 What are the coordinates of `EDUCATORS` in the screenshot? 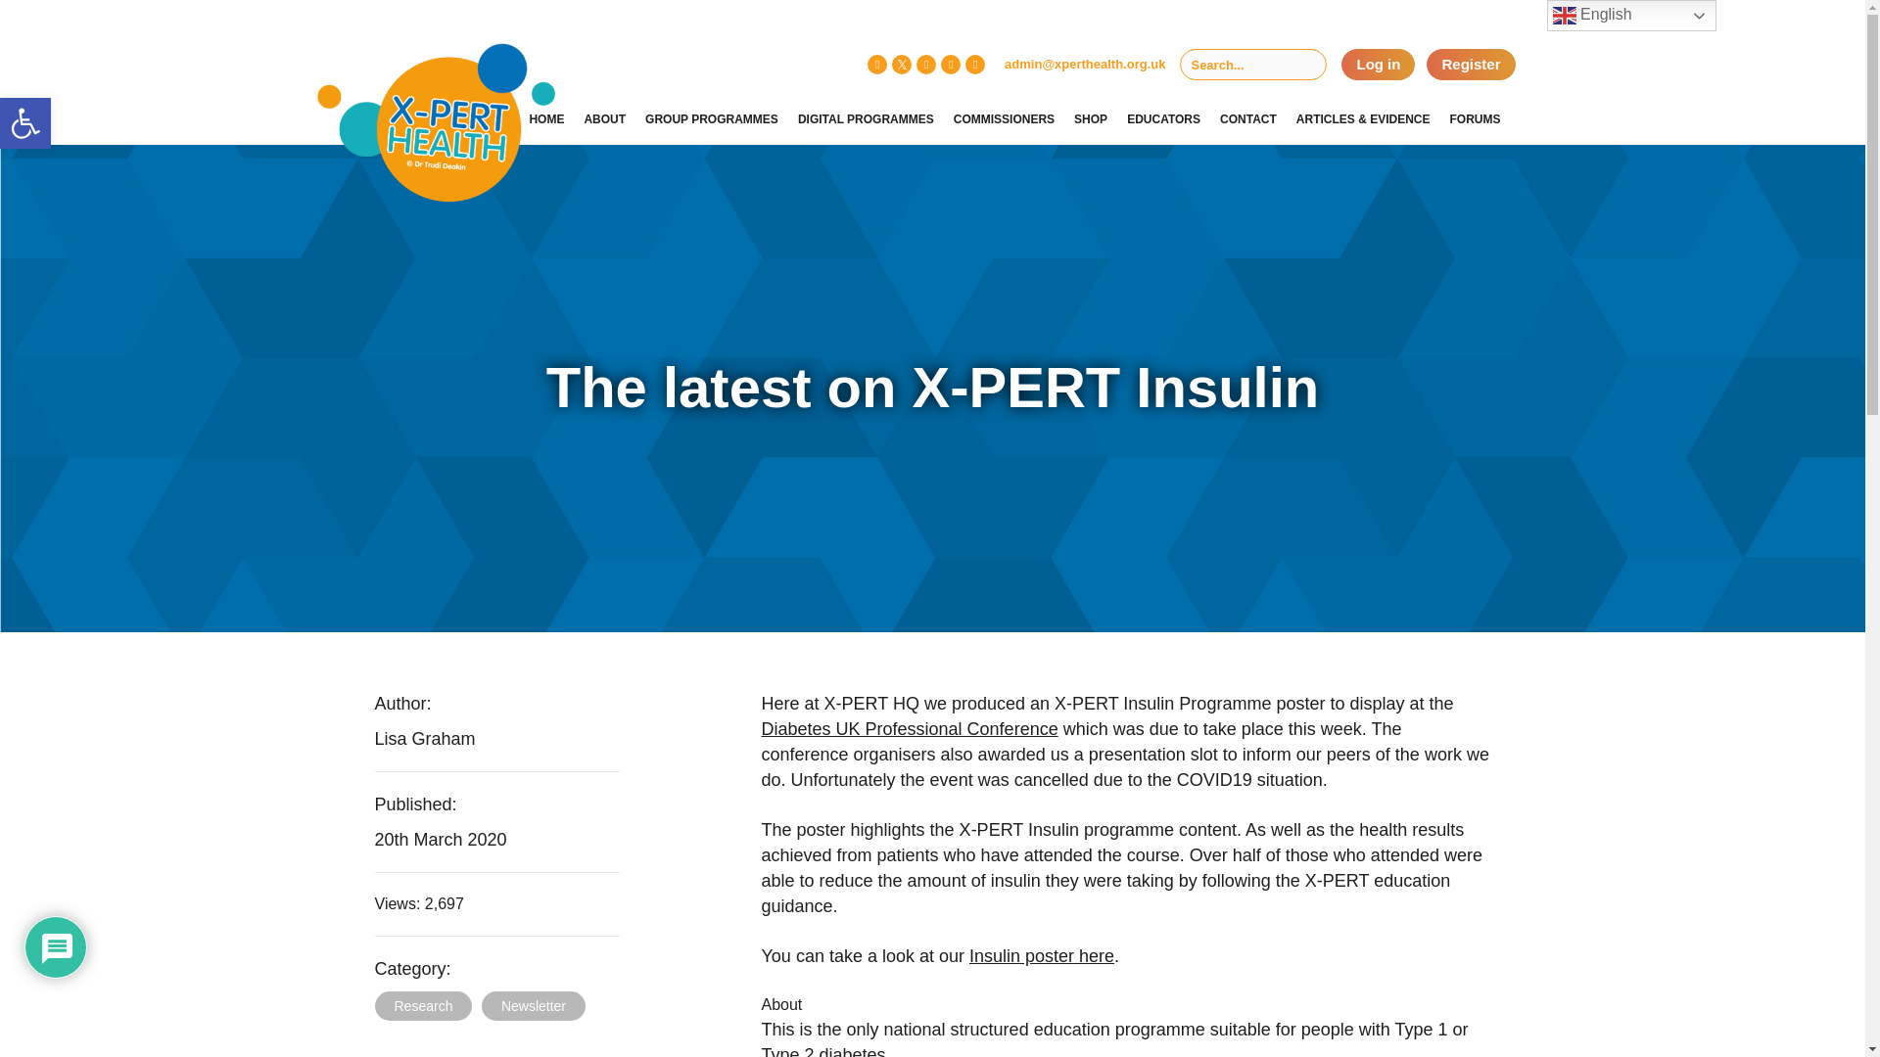 It's located at (1163, 119).